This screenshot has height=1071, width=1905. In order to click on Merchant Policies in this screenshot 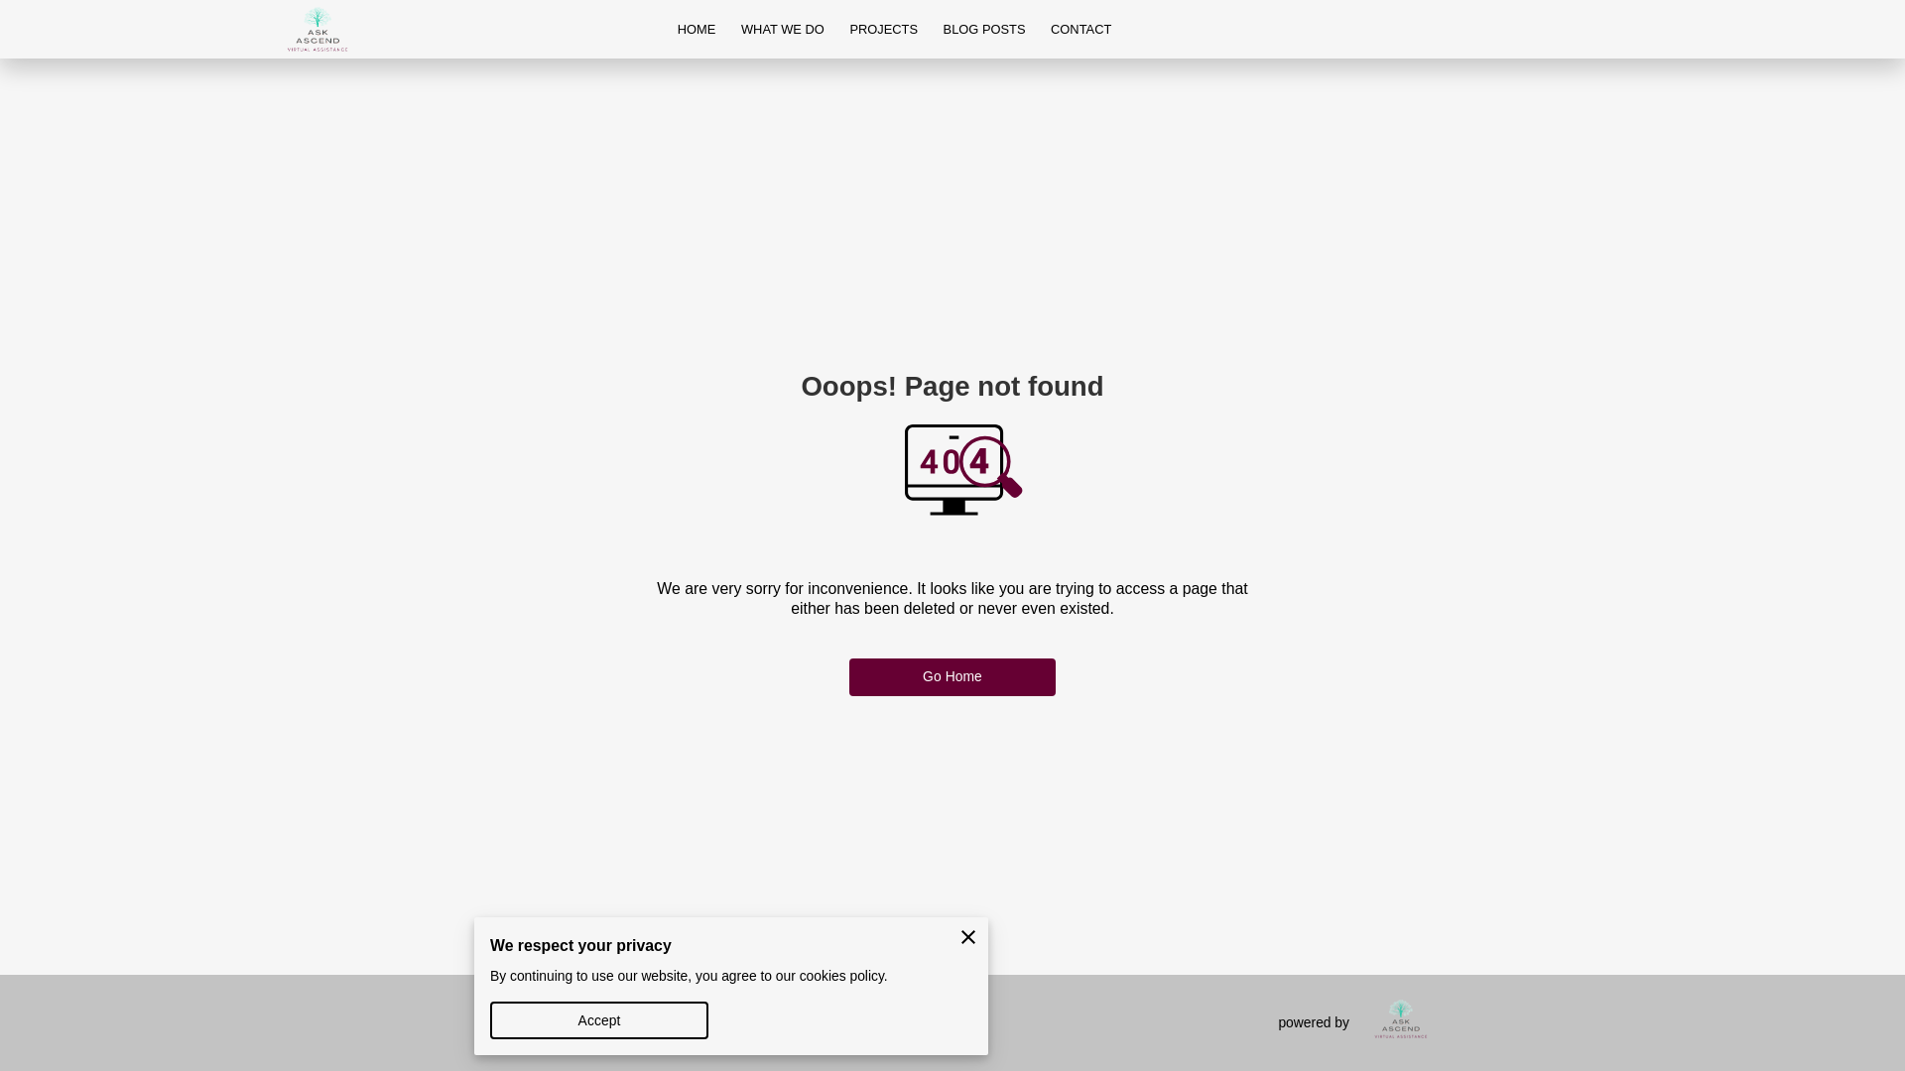, I will do `click(738, 1023)`.